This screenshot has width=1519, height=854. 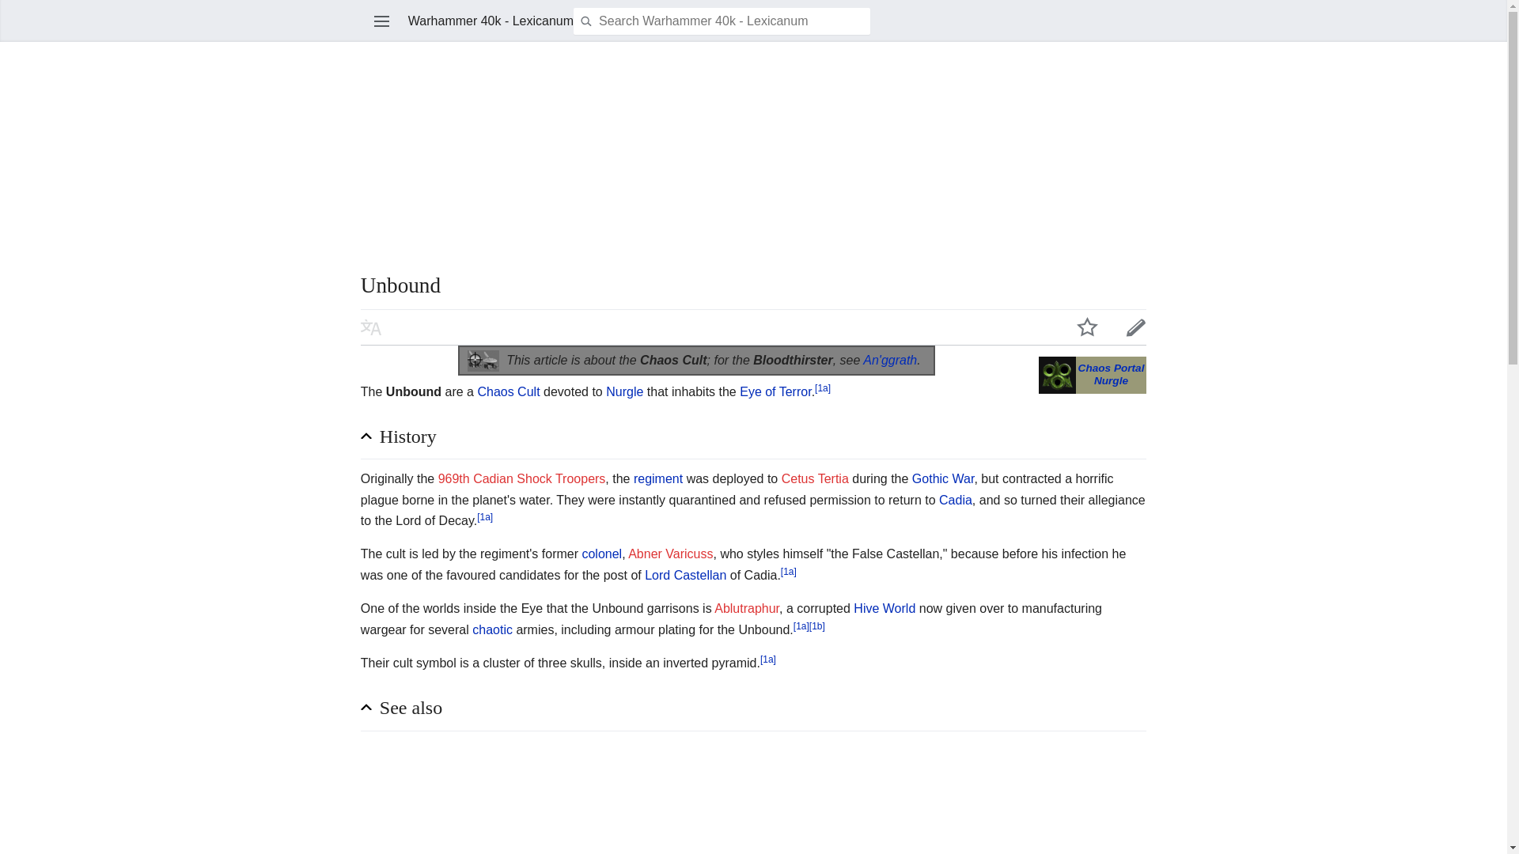 I want to click on Ablutraphur, so click(x=746, y=608).